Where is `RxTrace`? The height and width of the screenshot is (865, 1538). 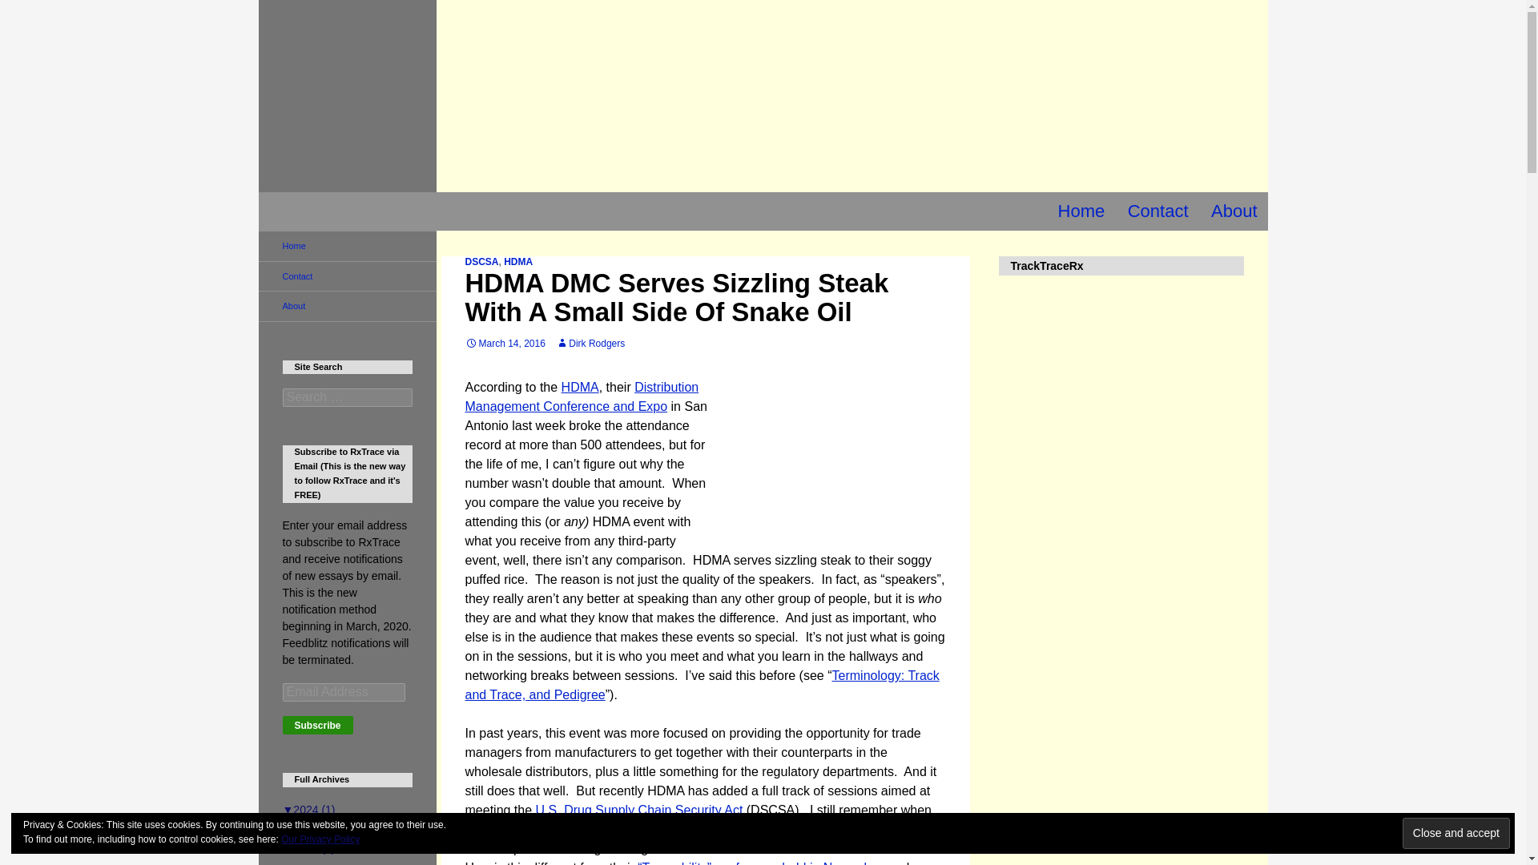
RxTrace is located at coordinates (340, 211).